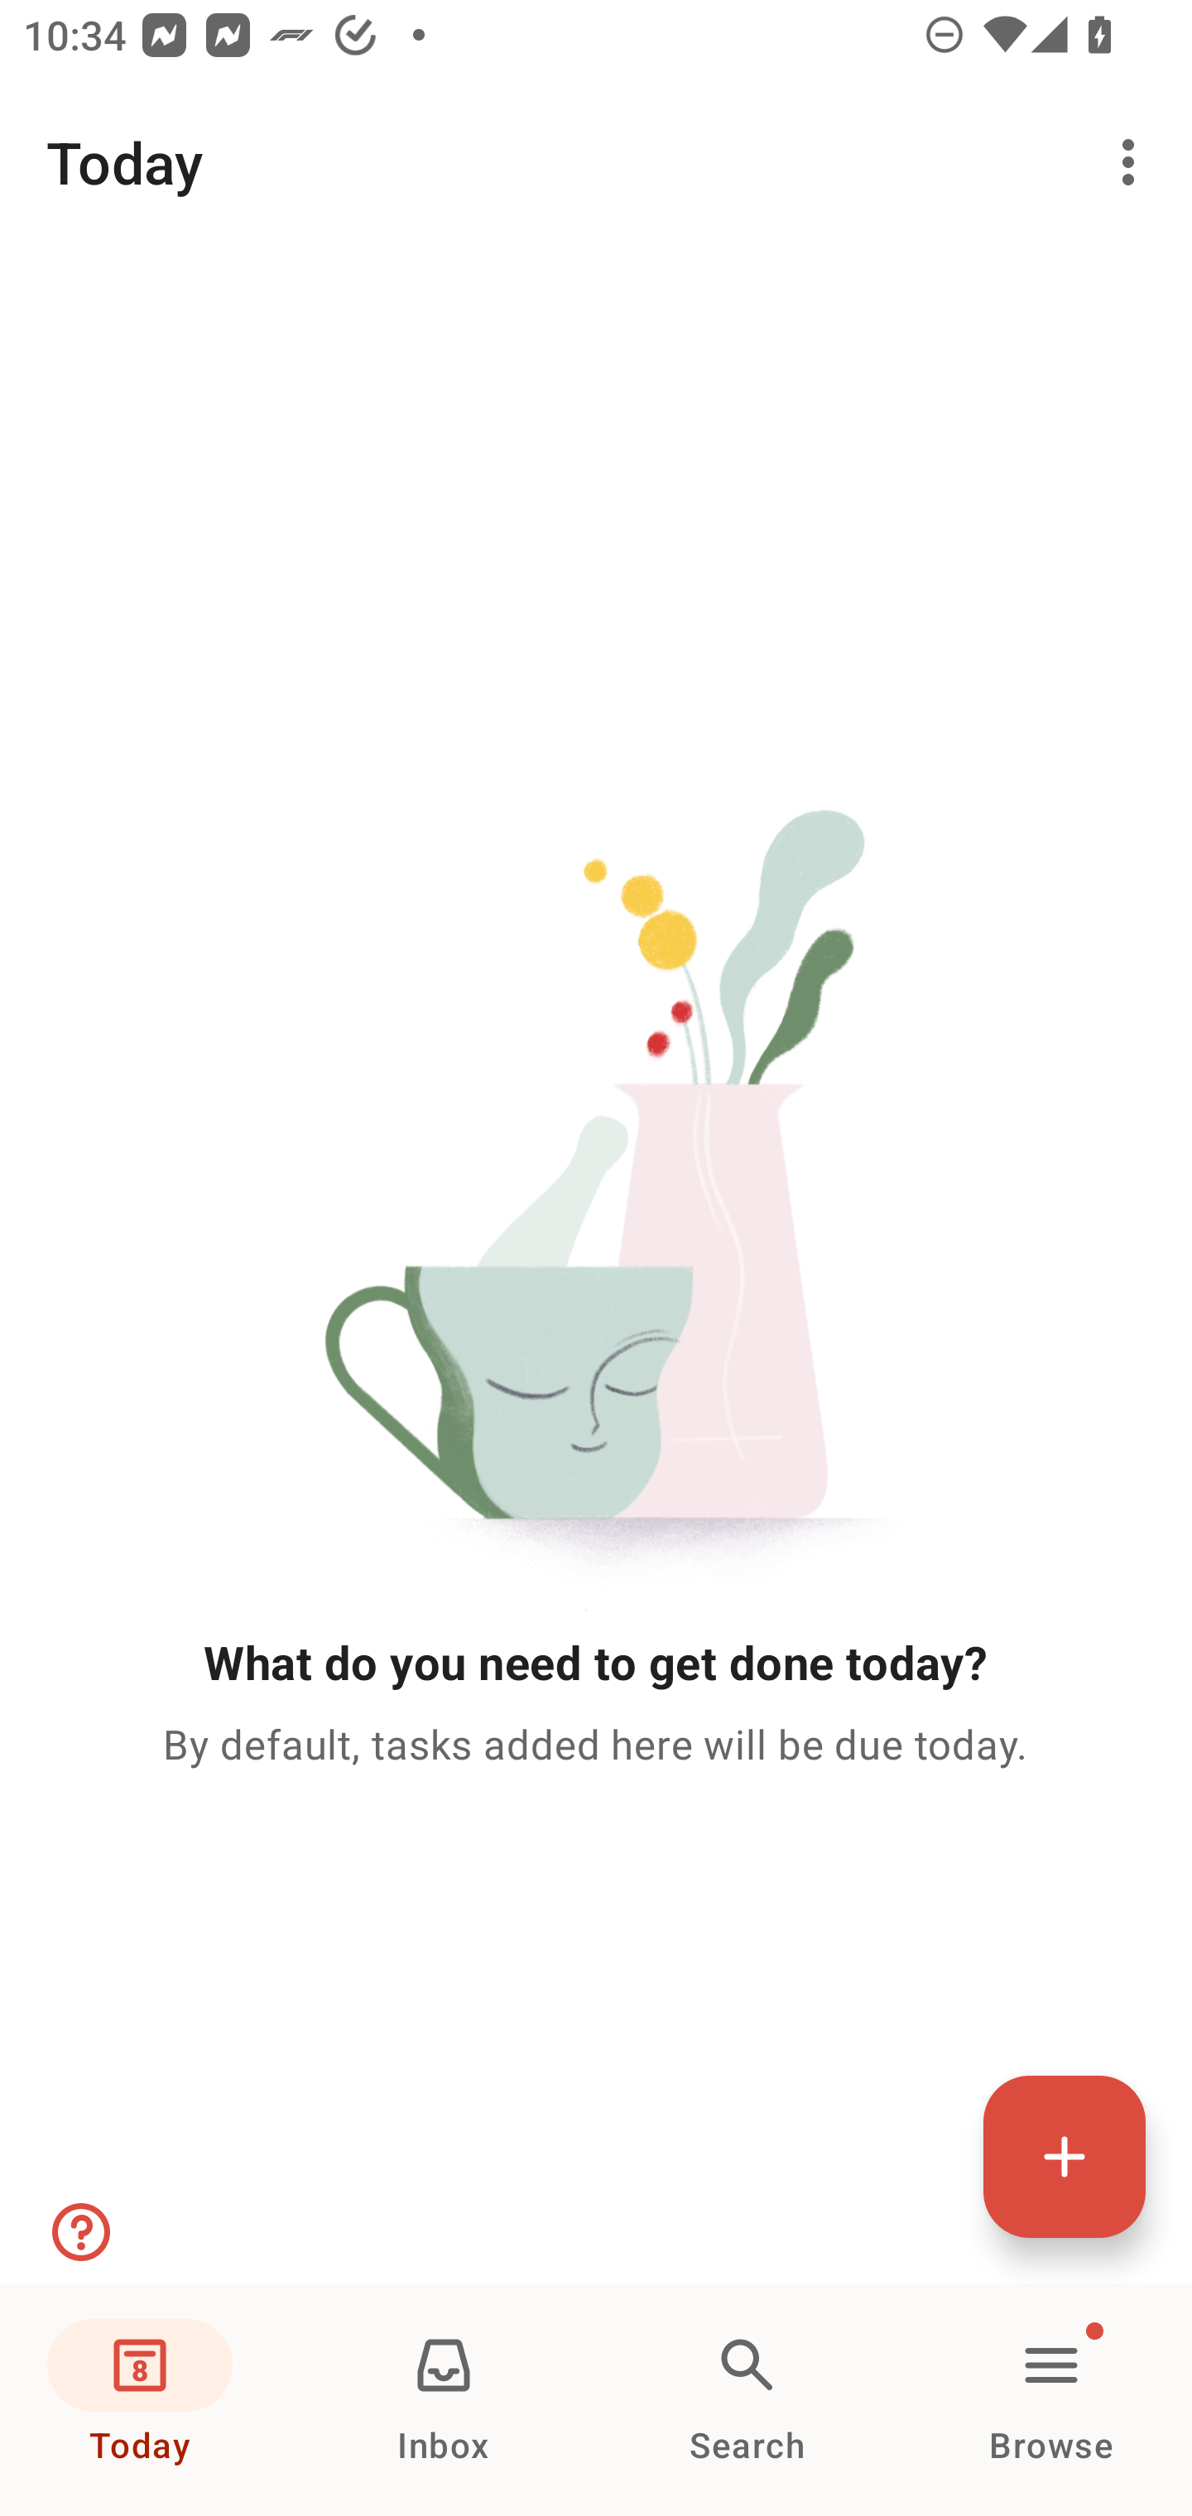 The width and height of the screenshot is (1192, 2516). Describe the element at coordinates (747, 2400) in the screenshot. I see `Search` at that location.